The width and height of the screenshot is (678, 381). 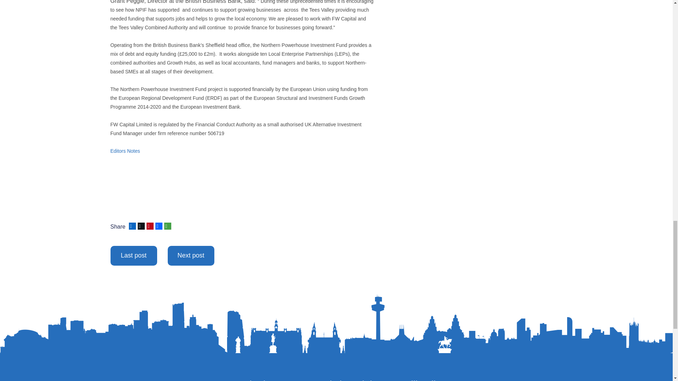 I want to click on Pinterest, so click(x=149, y=226).